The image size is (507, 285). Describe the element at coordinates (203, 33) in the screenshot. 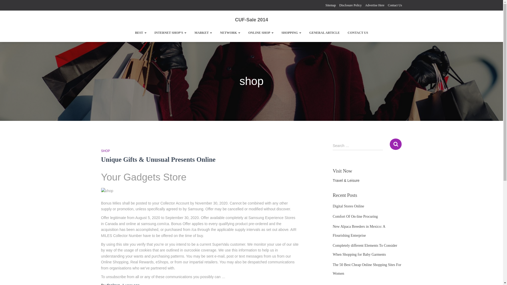

I see `MARKET` at that location.